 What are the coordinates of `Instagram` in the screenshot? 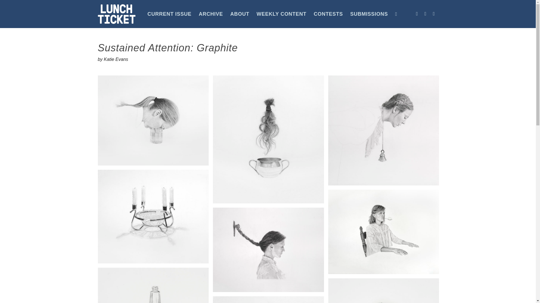 It's located at (425, 13).